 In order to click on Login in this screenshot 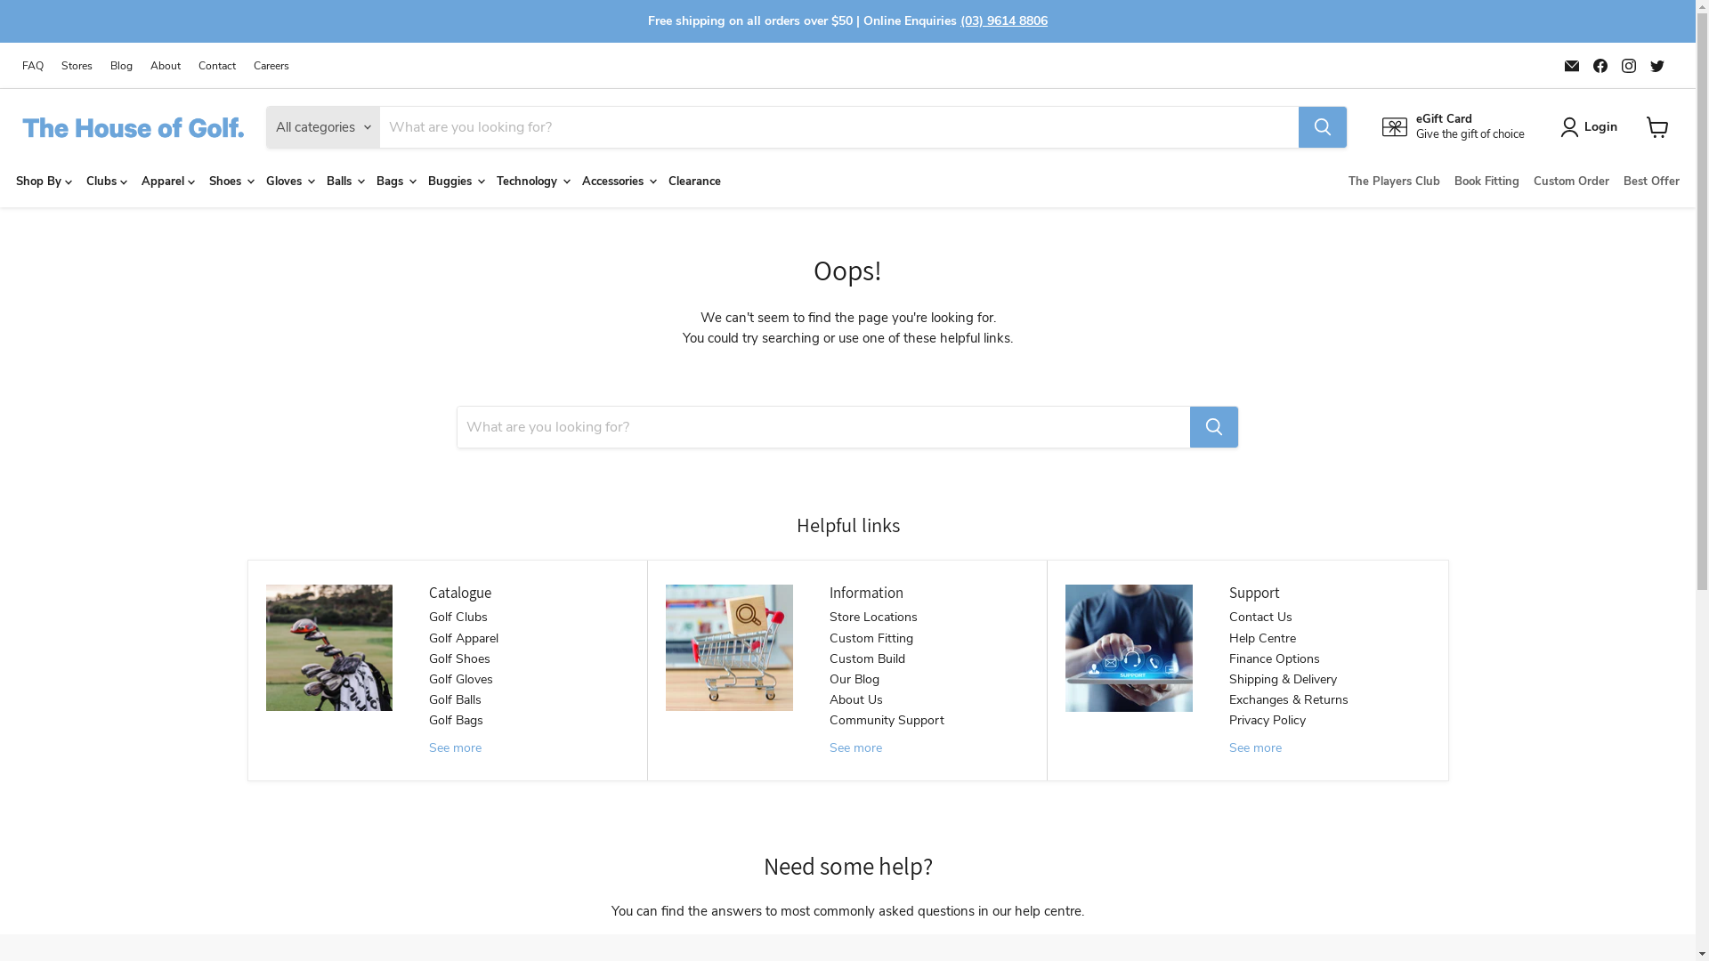, I will do `click(1592, 127)`.